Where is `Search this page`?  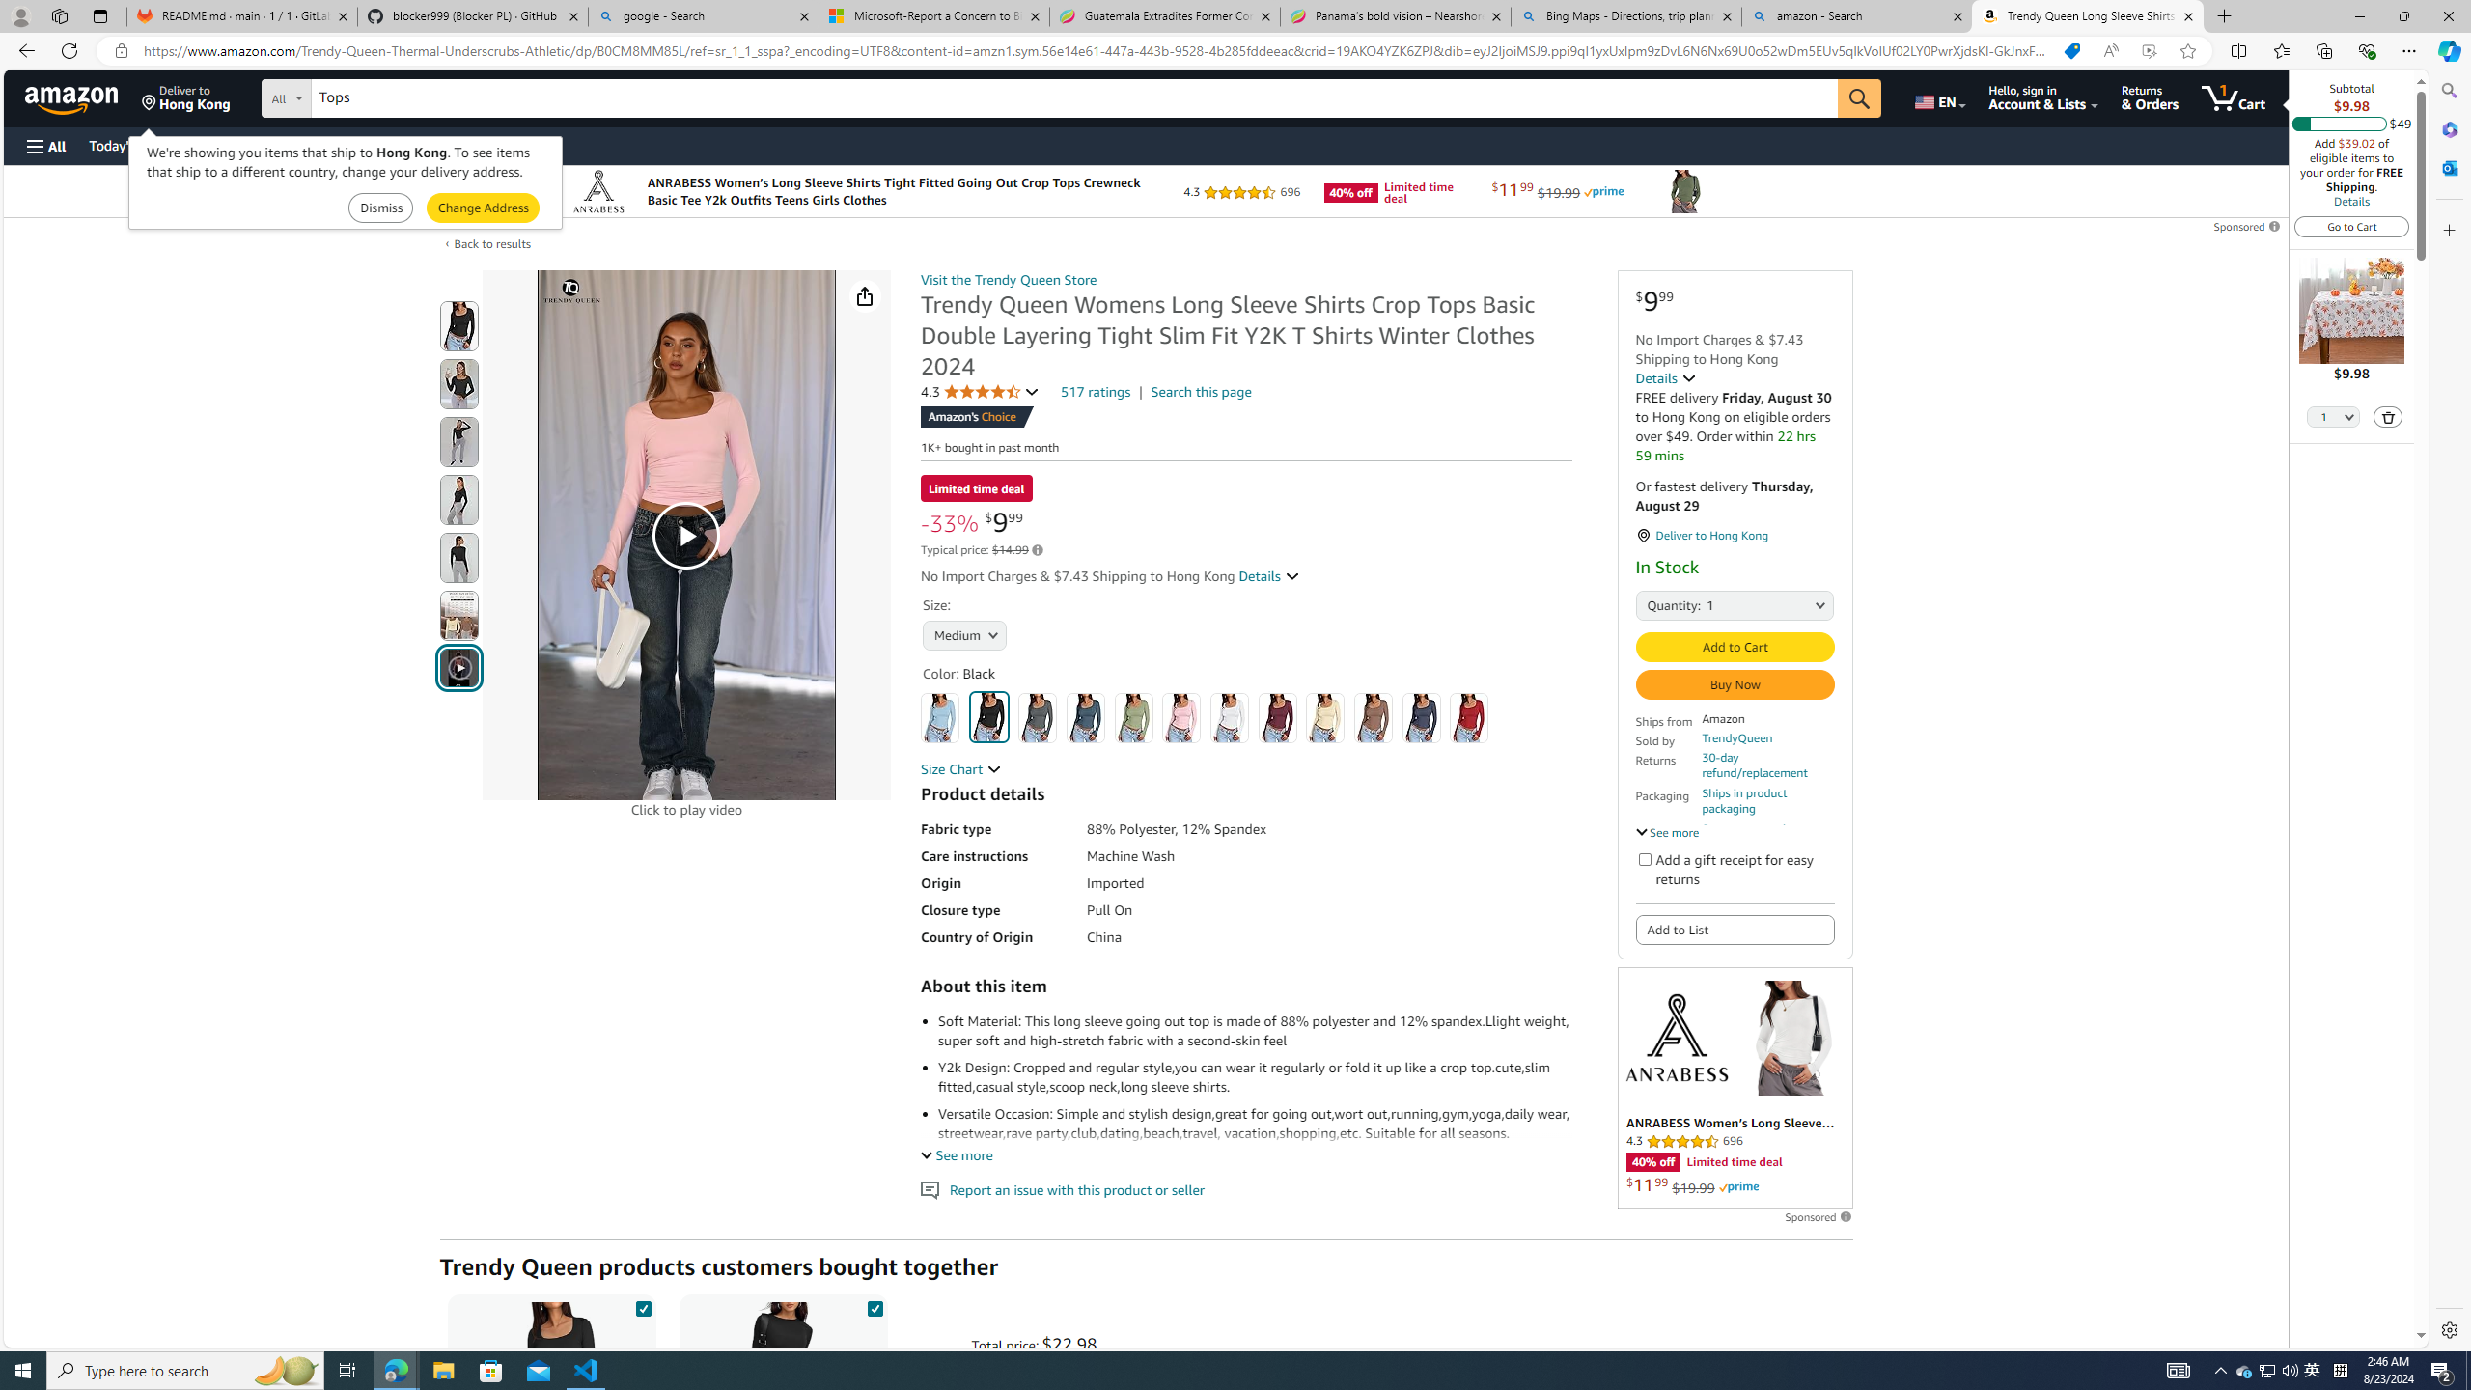
Search this page is located at coordinates (1201, 392).